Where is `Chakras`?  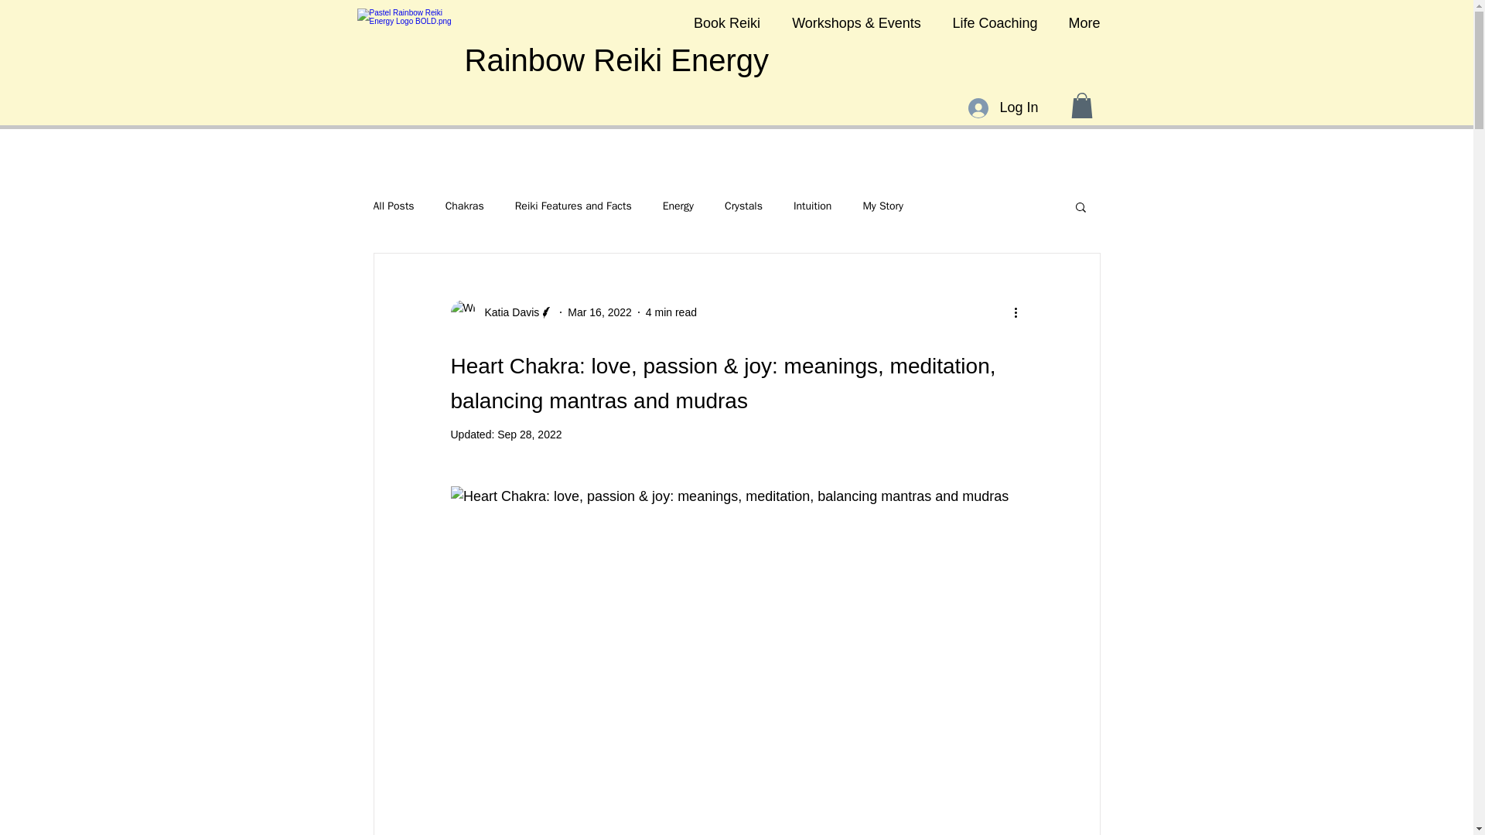 Chakras is located at coordinates (464, 206).